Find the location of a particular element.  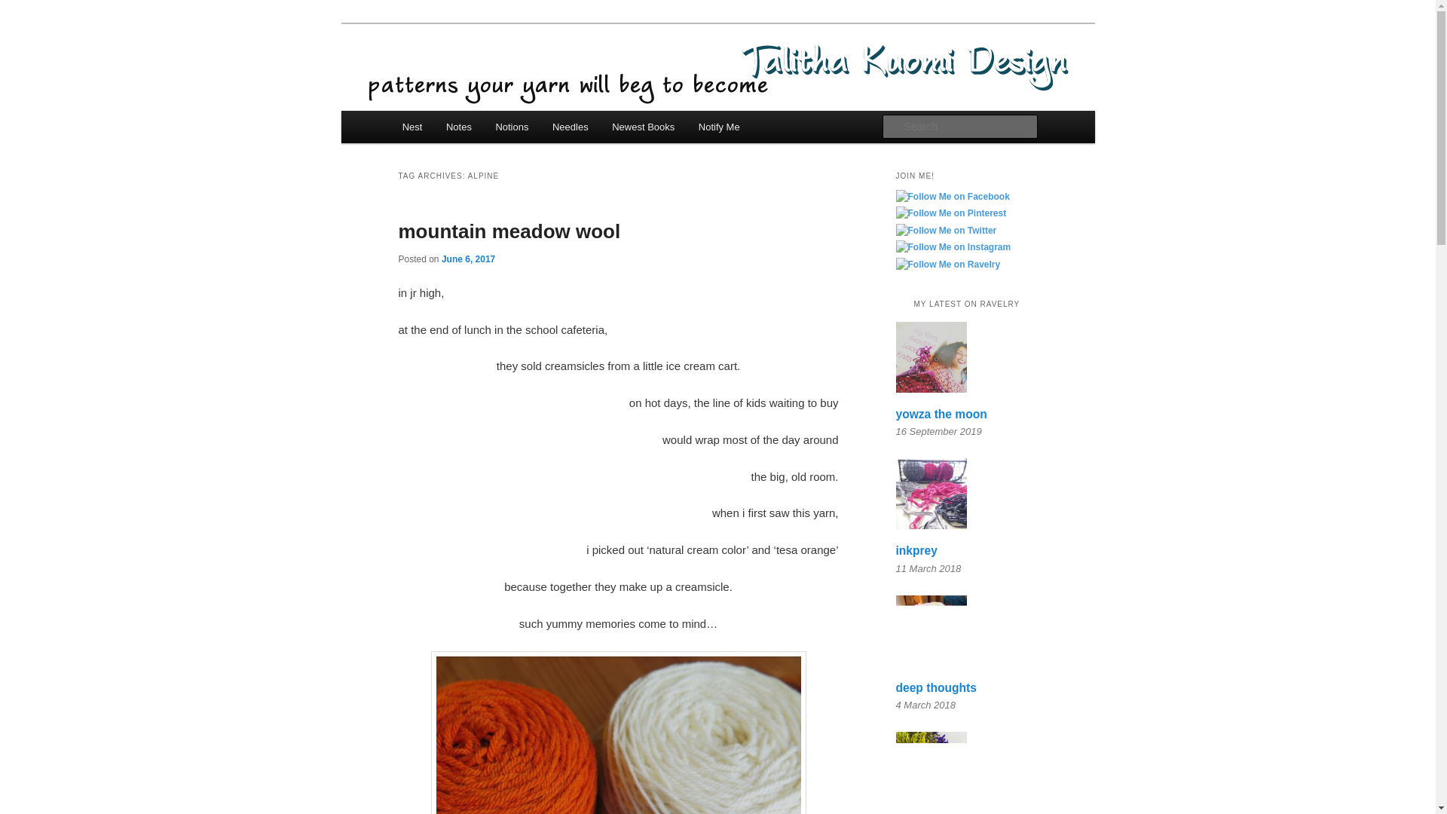

Follow Me on Pinterest is located at coordinates (950, 214).